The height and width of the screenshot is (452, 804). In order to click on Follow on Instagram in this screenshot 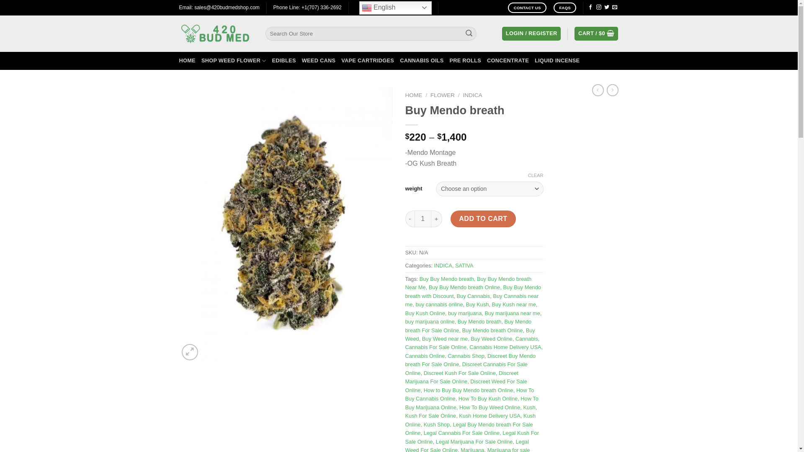, I will do `click(599, 8)`.